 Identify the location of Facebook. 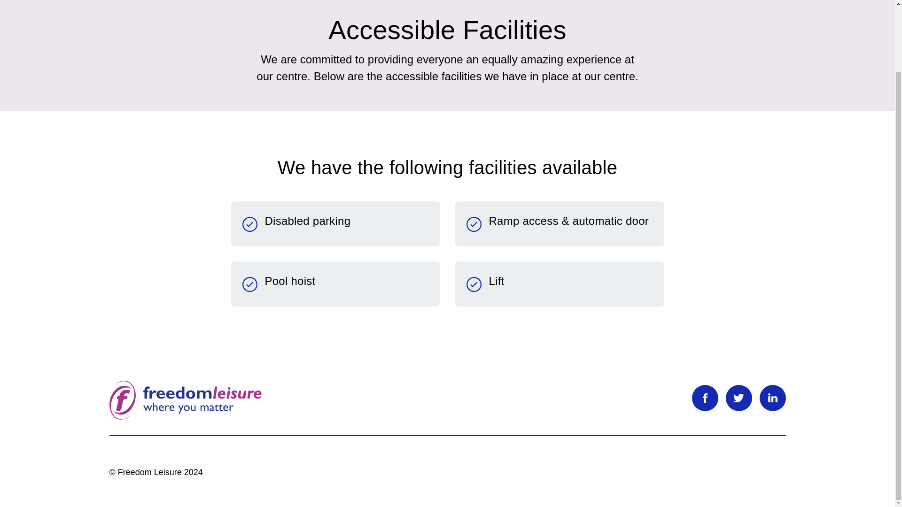
(705, 398).